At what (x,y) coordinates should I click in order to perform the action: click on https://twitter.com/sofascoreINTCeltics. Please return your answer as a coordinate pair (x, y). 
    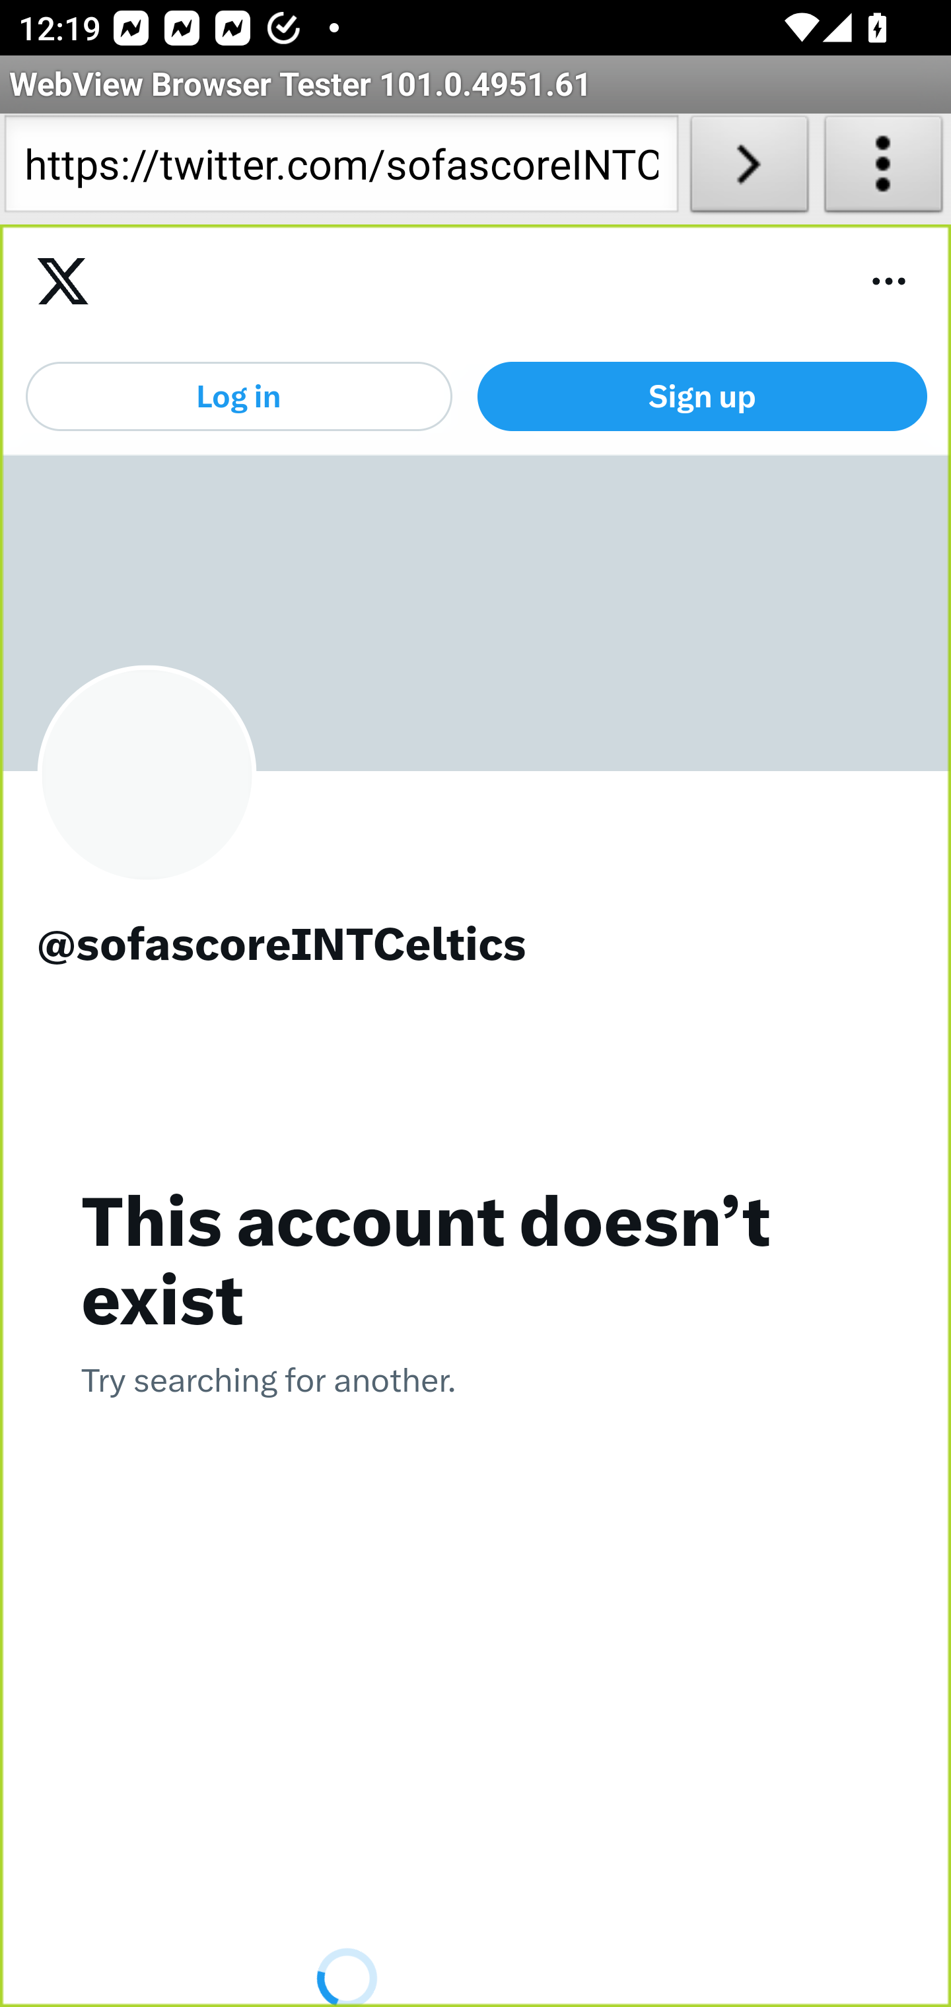
    Looking at the image, I should click on (341, 169).